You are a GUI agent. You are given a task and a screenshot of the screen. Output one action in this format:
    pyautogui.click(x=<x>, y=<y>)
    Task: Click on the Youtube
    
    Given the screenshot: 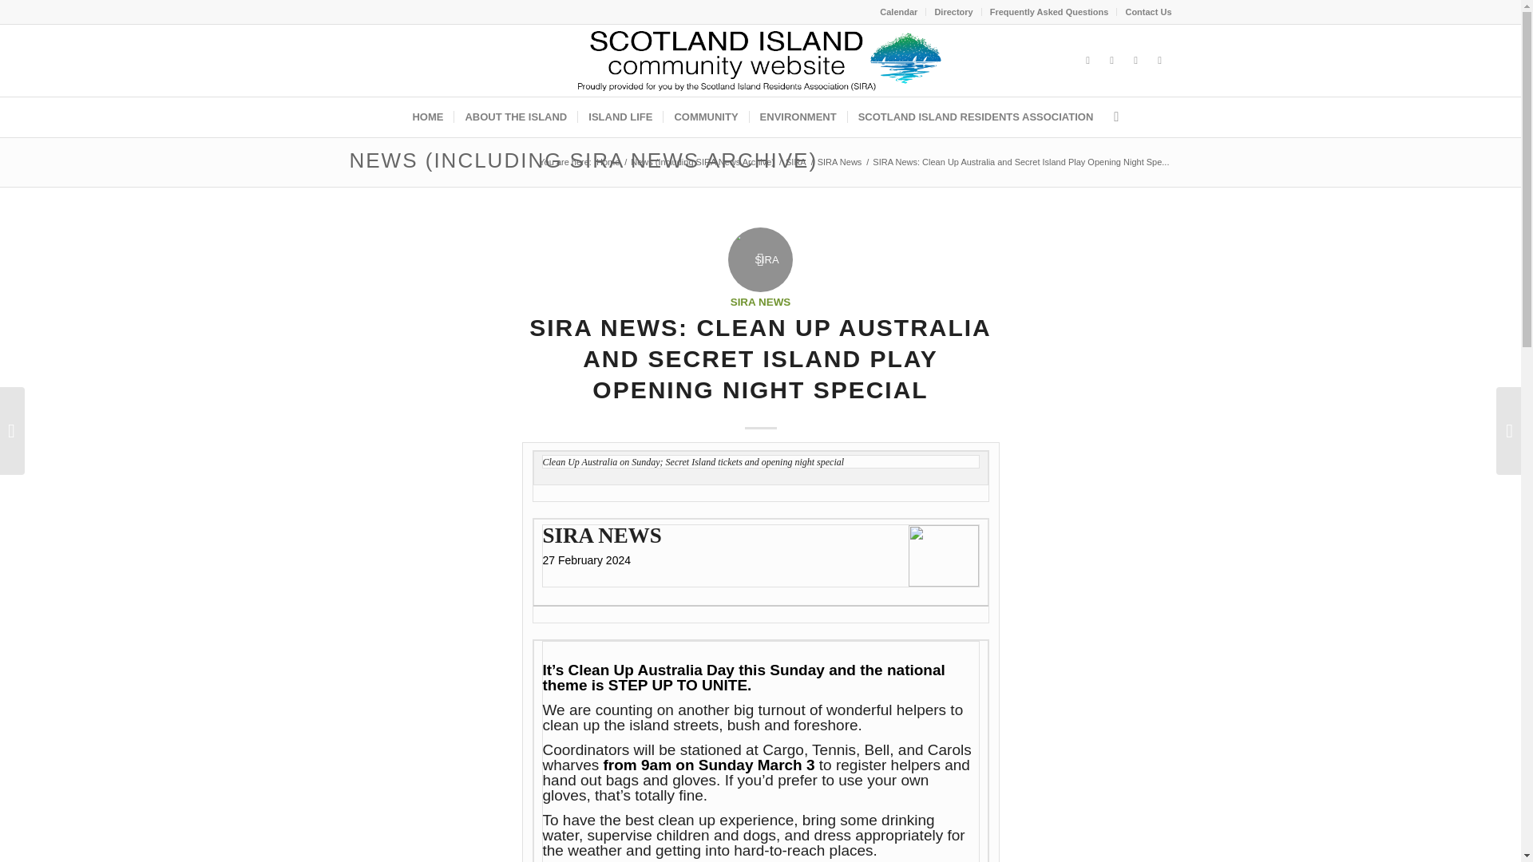 What is the action you would take?
    pyautogui.click(x=1135, y=60)
    